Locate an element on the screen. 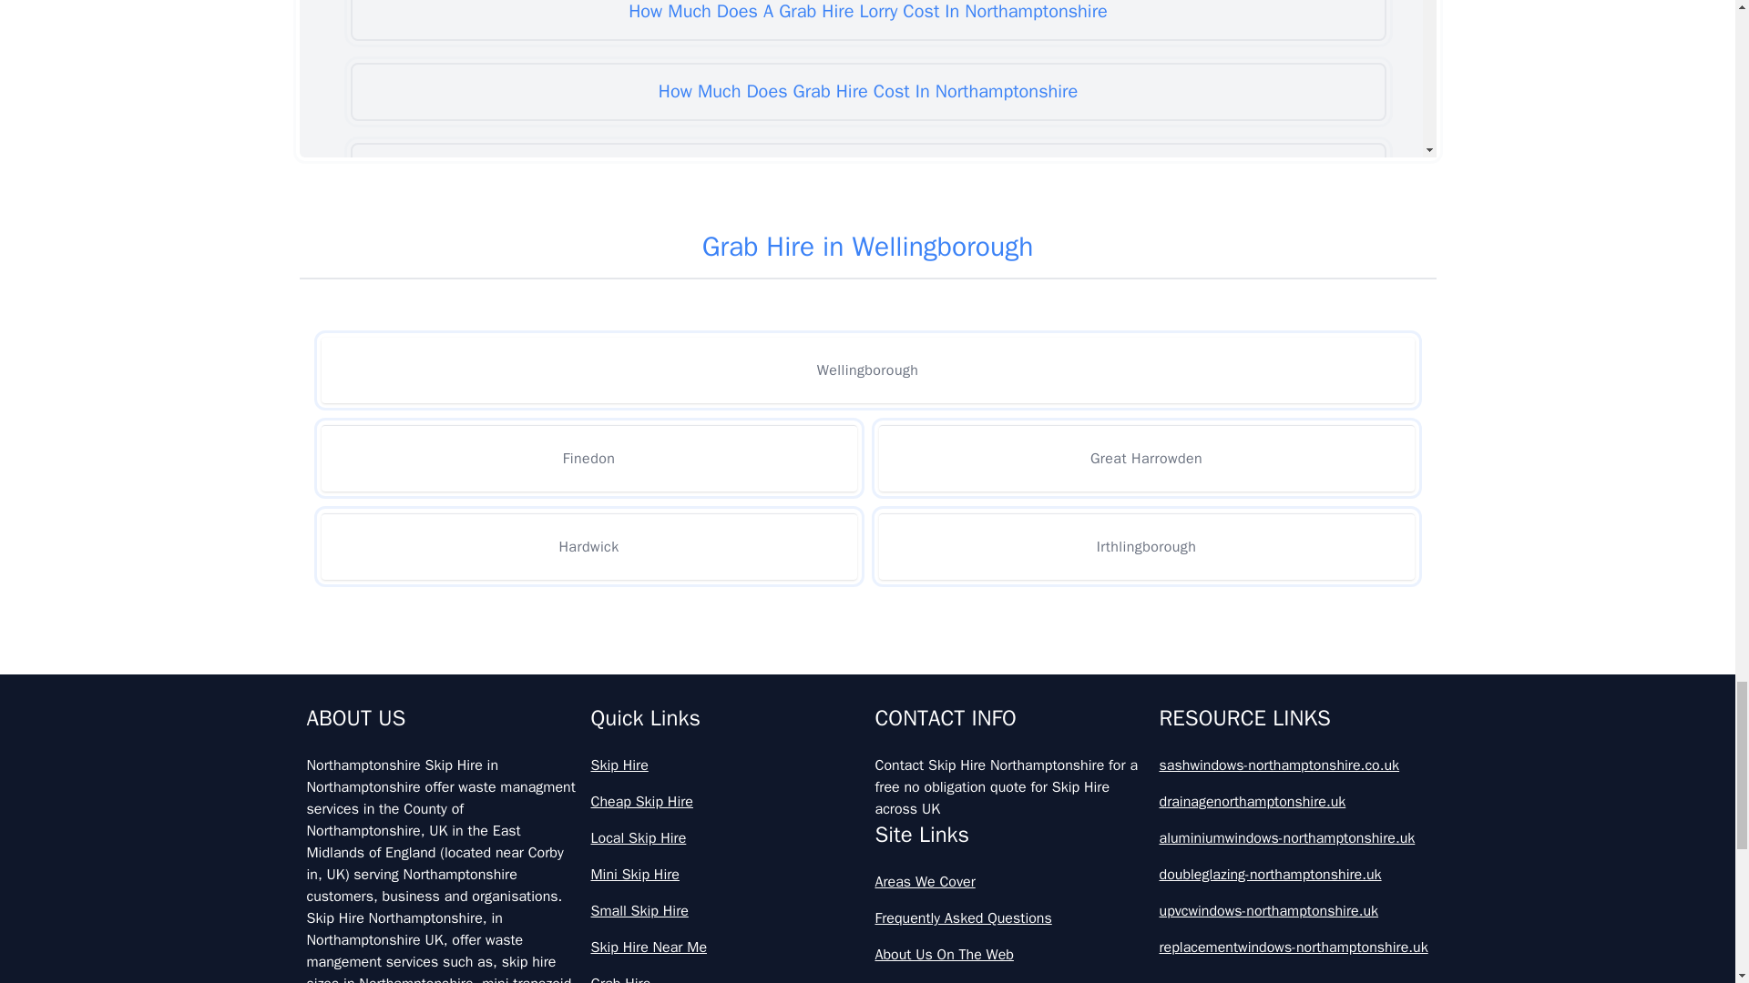 The image size is (1749, 983). Is Grab Hire Cheaper Than A Skip In Northamptonshire is located at coordinates (867, 733).